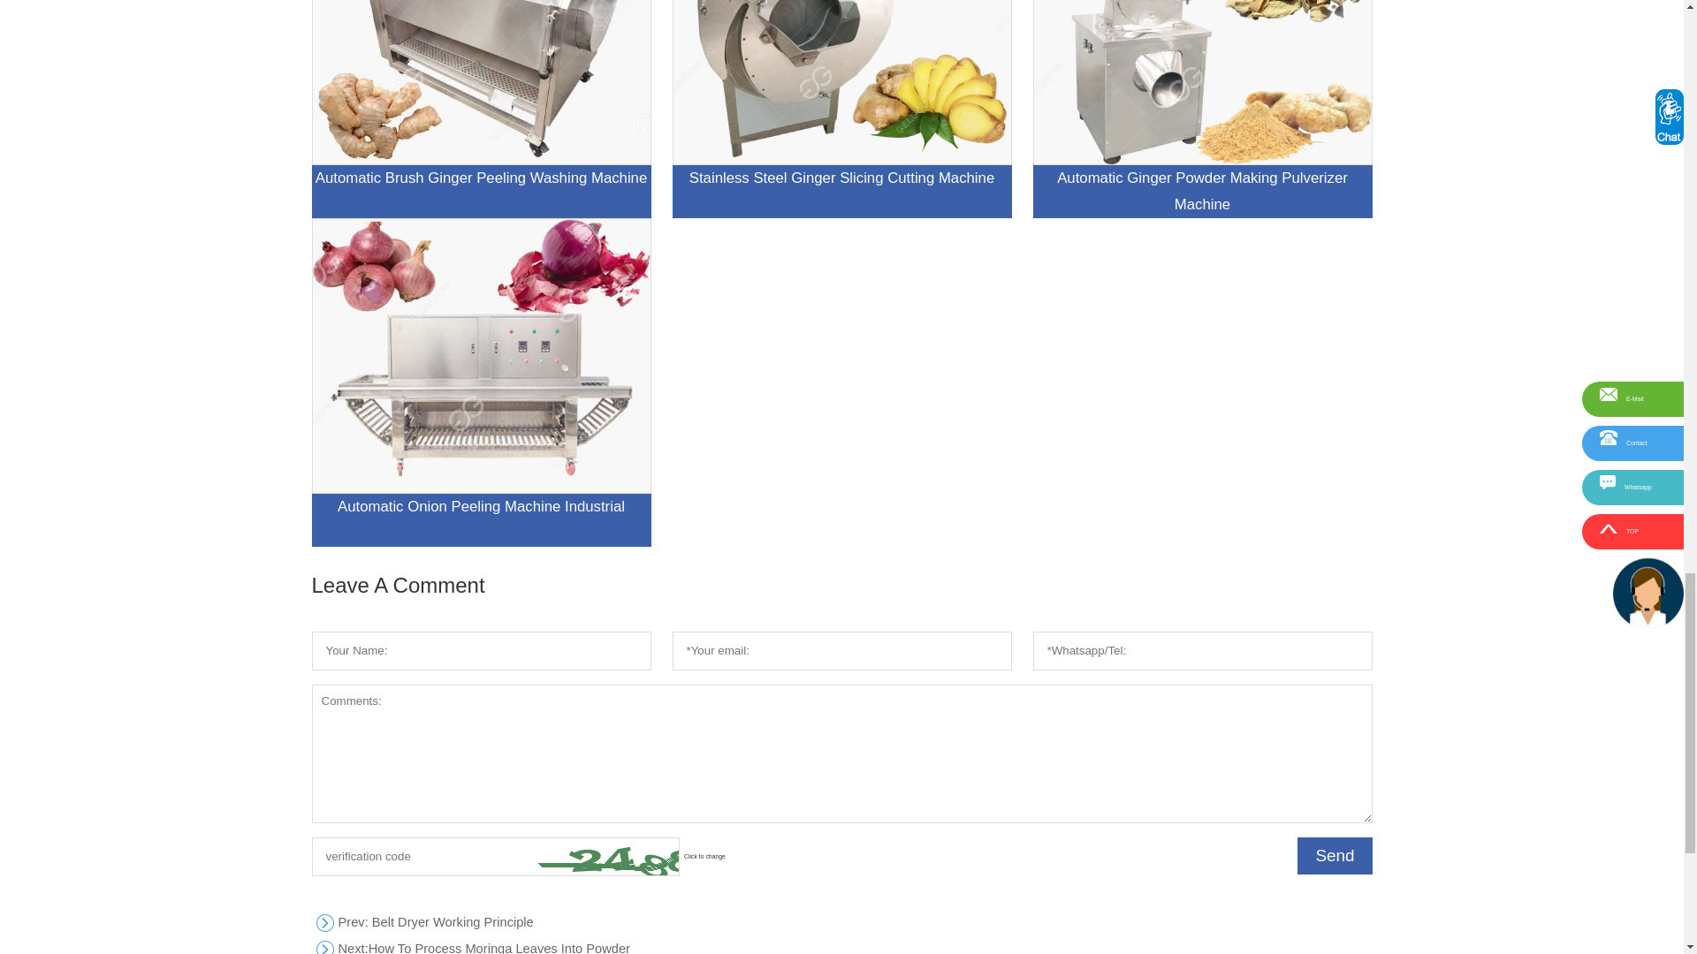 The image size is (1697, 954). I want to click on Send, so click(1335, 856).